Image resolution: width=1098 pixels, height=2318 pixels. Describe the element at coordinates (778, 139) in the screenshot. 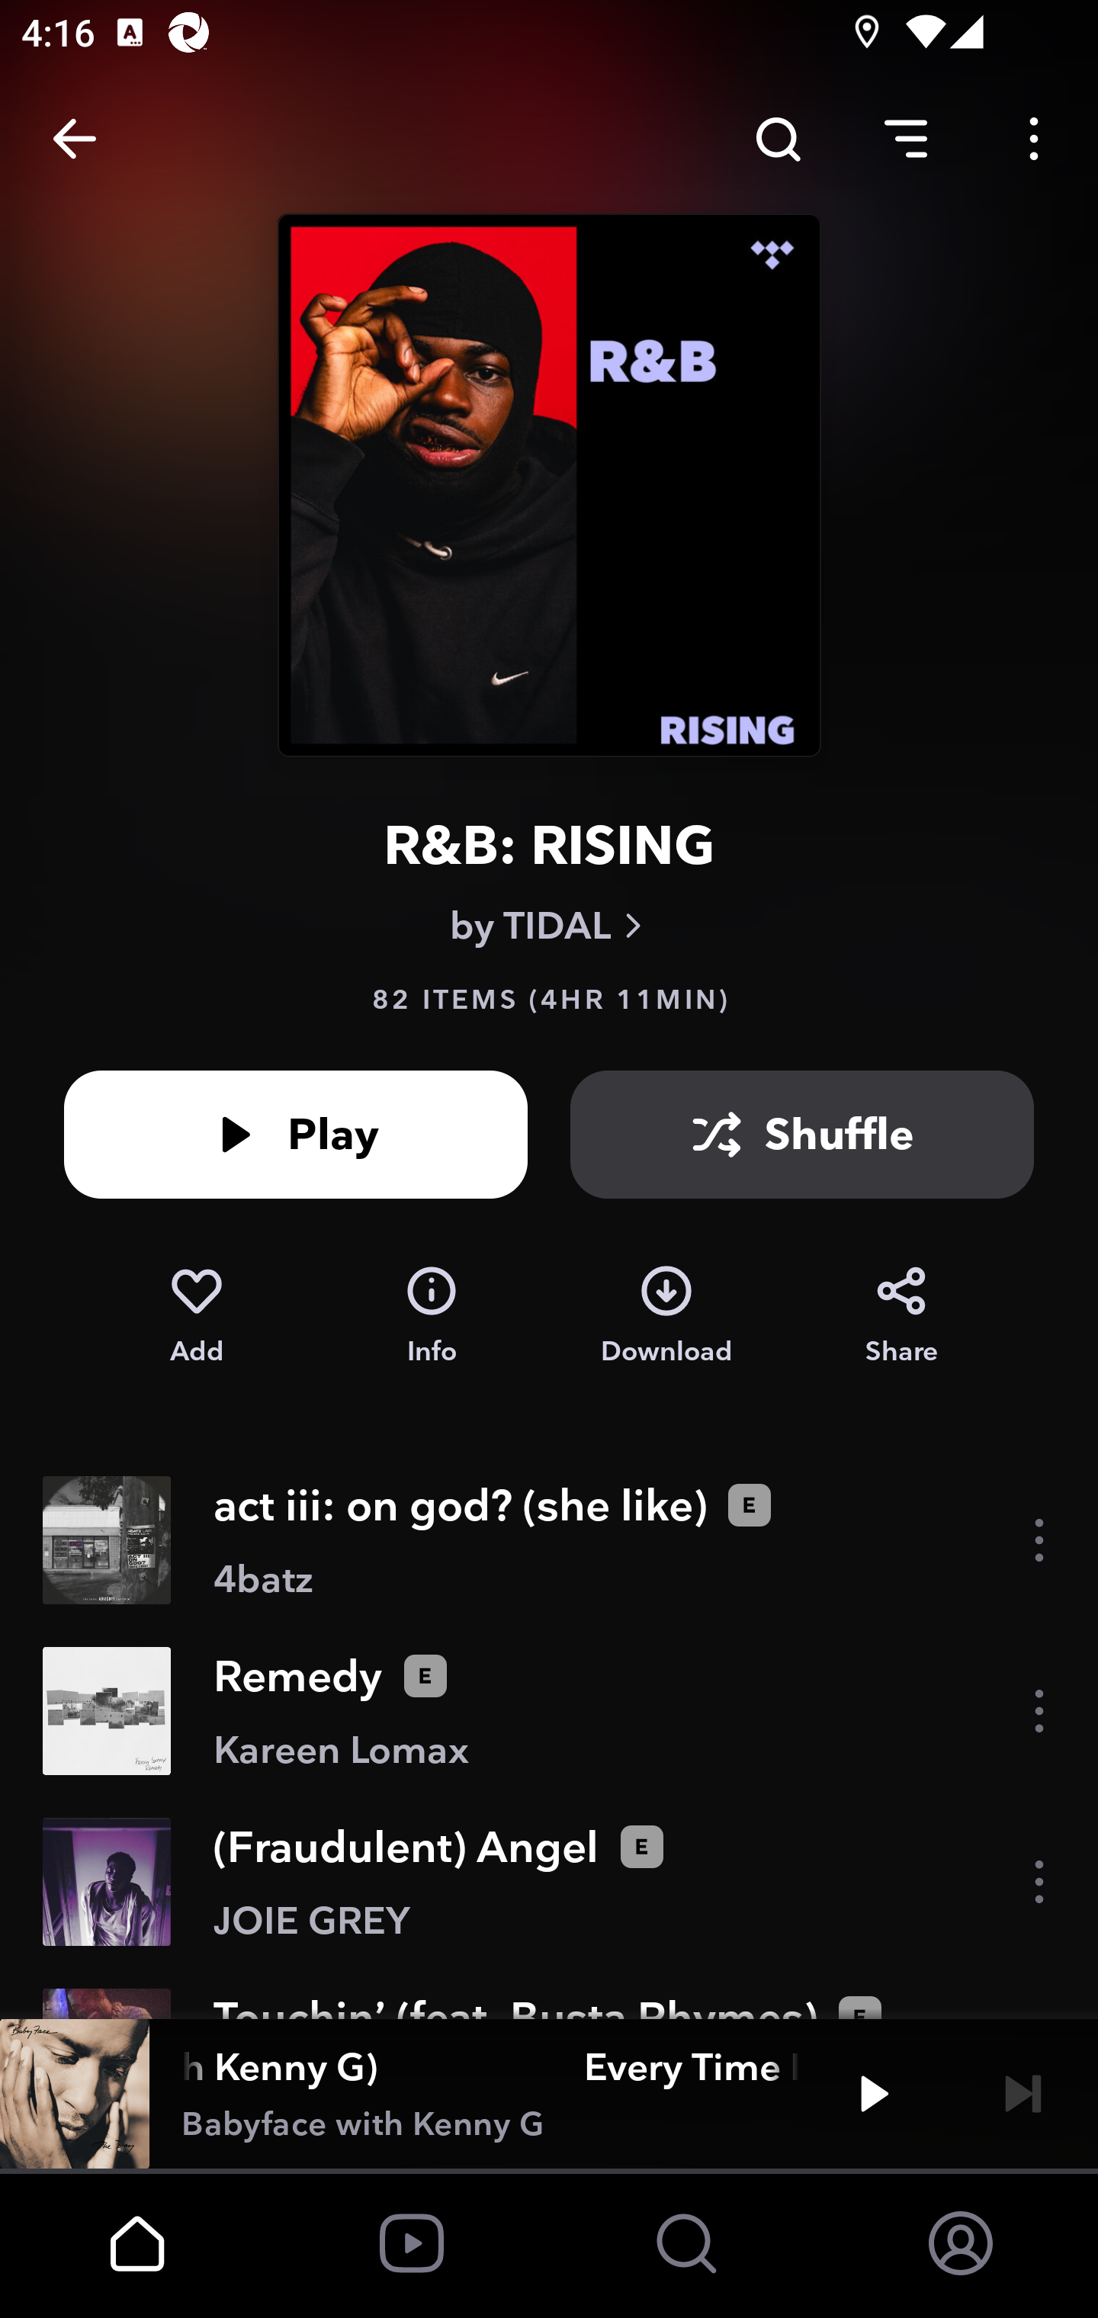

I see `Search` at that location.